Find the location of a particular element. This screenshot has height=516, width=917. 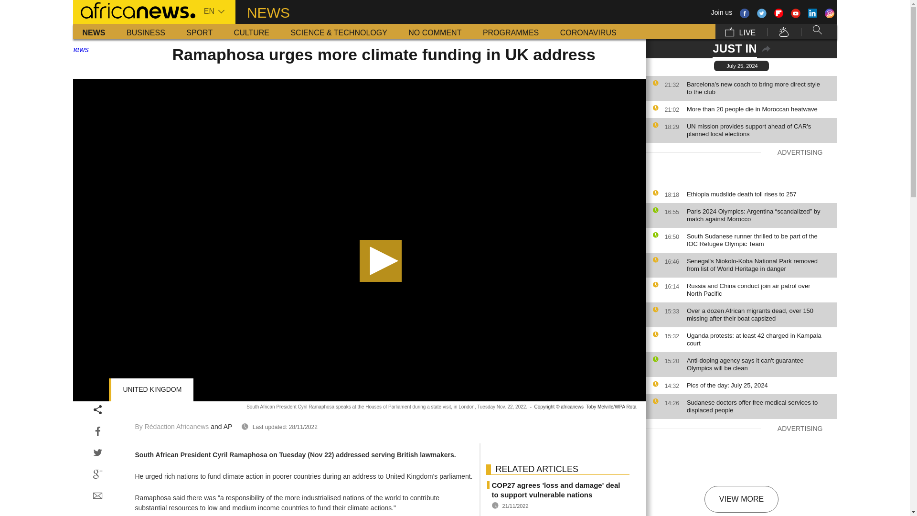

No Comment is located at coordinates (435, 32).